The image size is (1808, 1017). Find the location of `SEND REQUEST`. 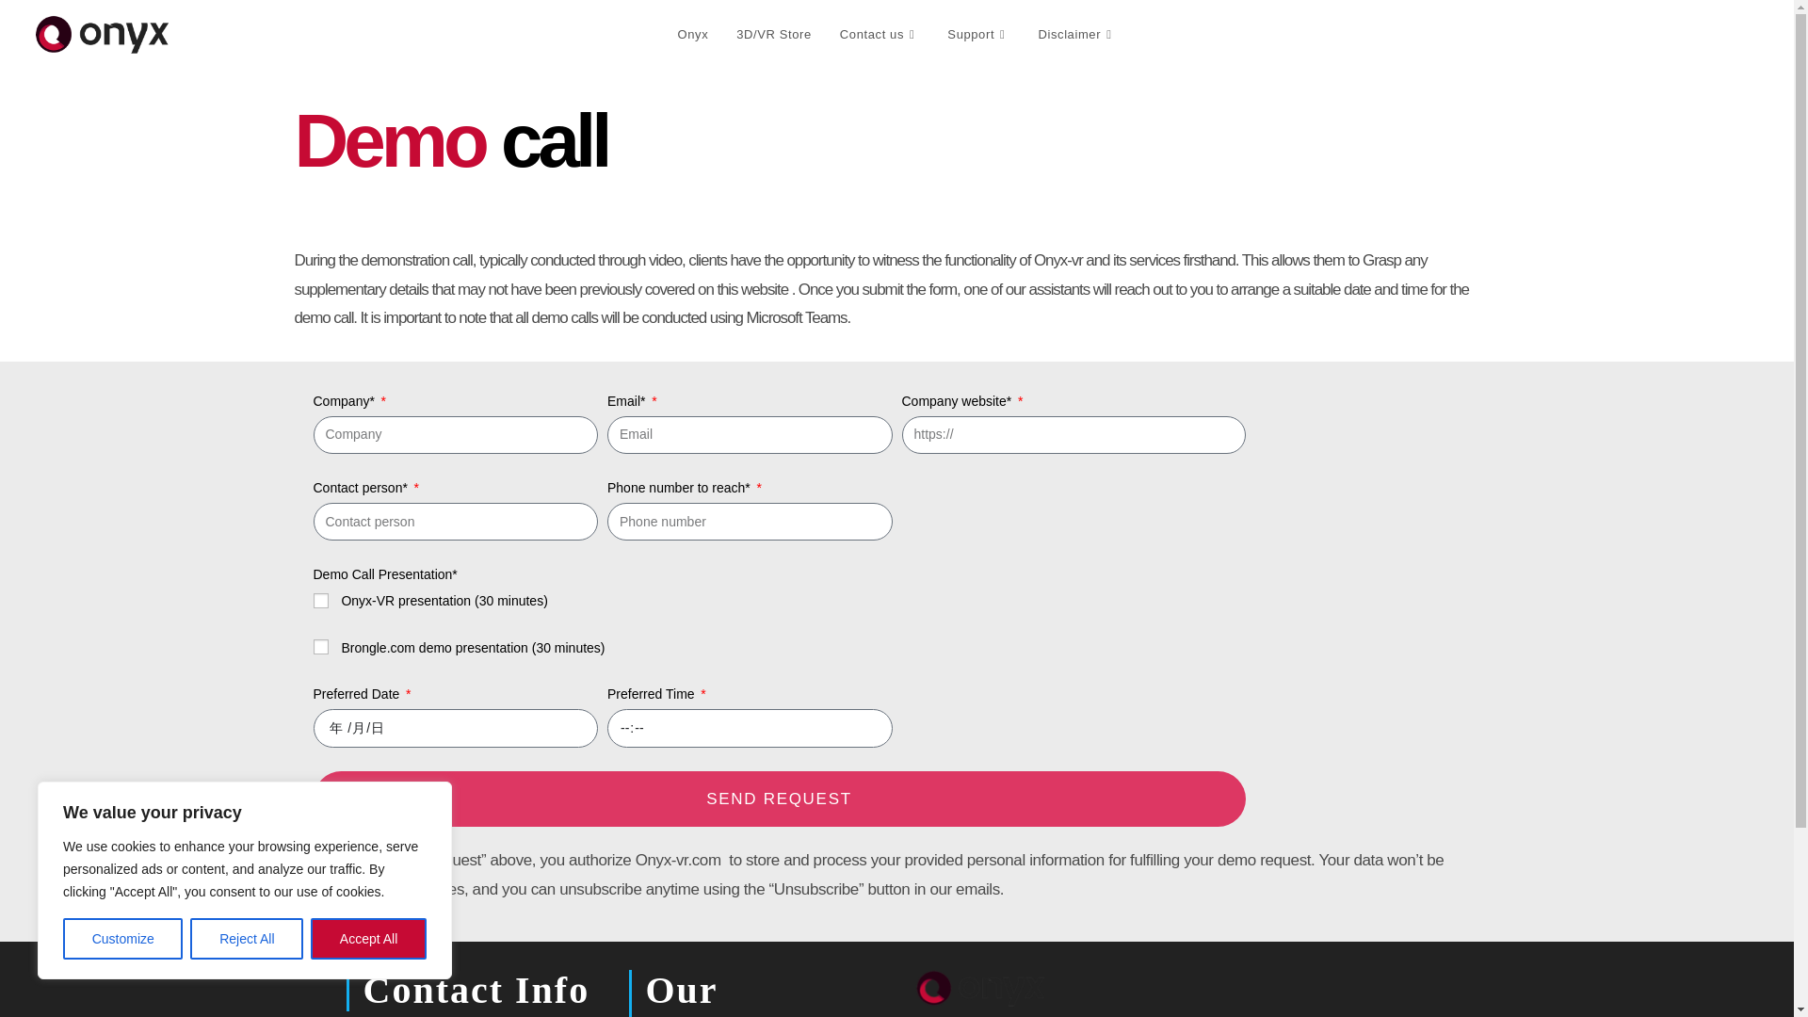

SEND REQUEST is located at coordinates (779, 799).